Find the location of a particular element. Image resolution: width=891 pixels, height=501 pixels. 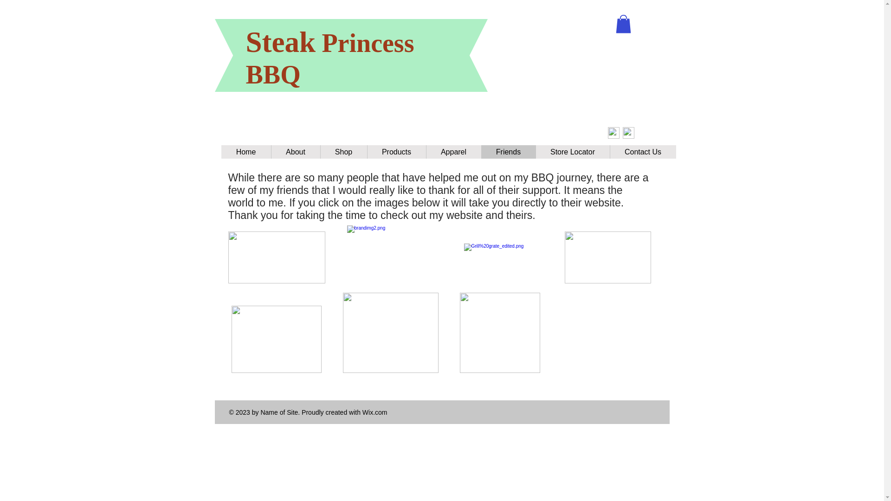

Em Express.jpeg is located at coordinates (607, 257).